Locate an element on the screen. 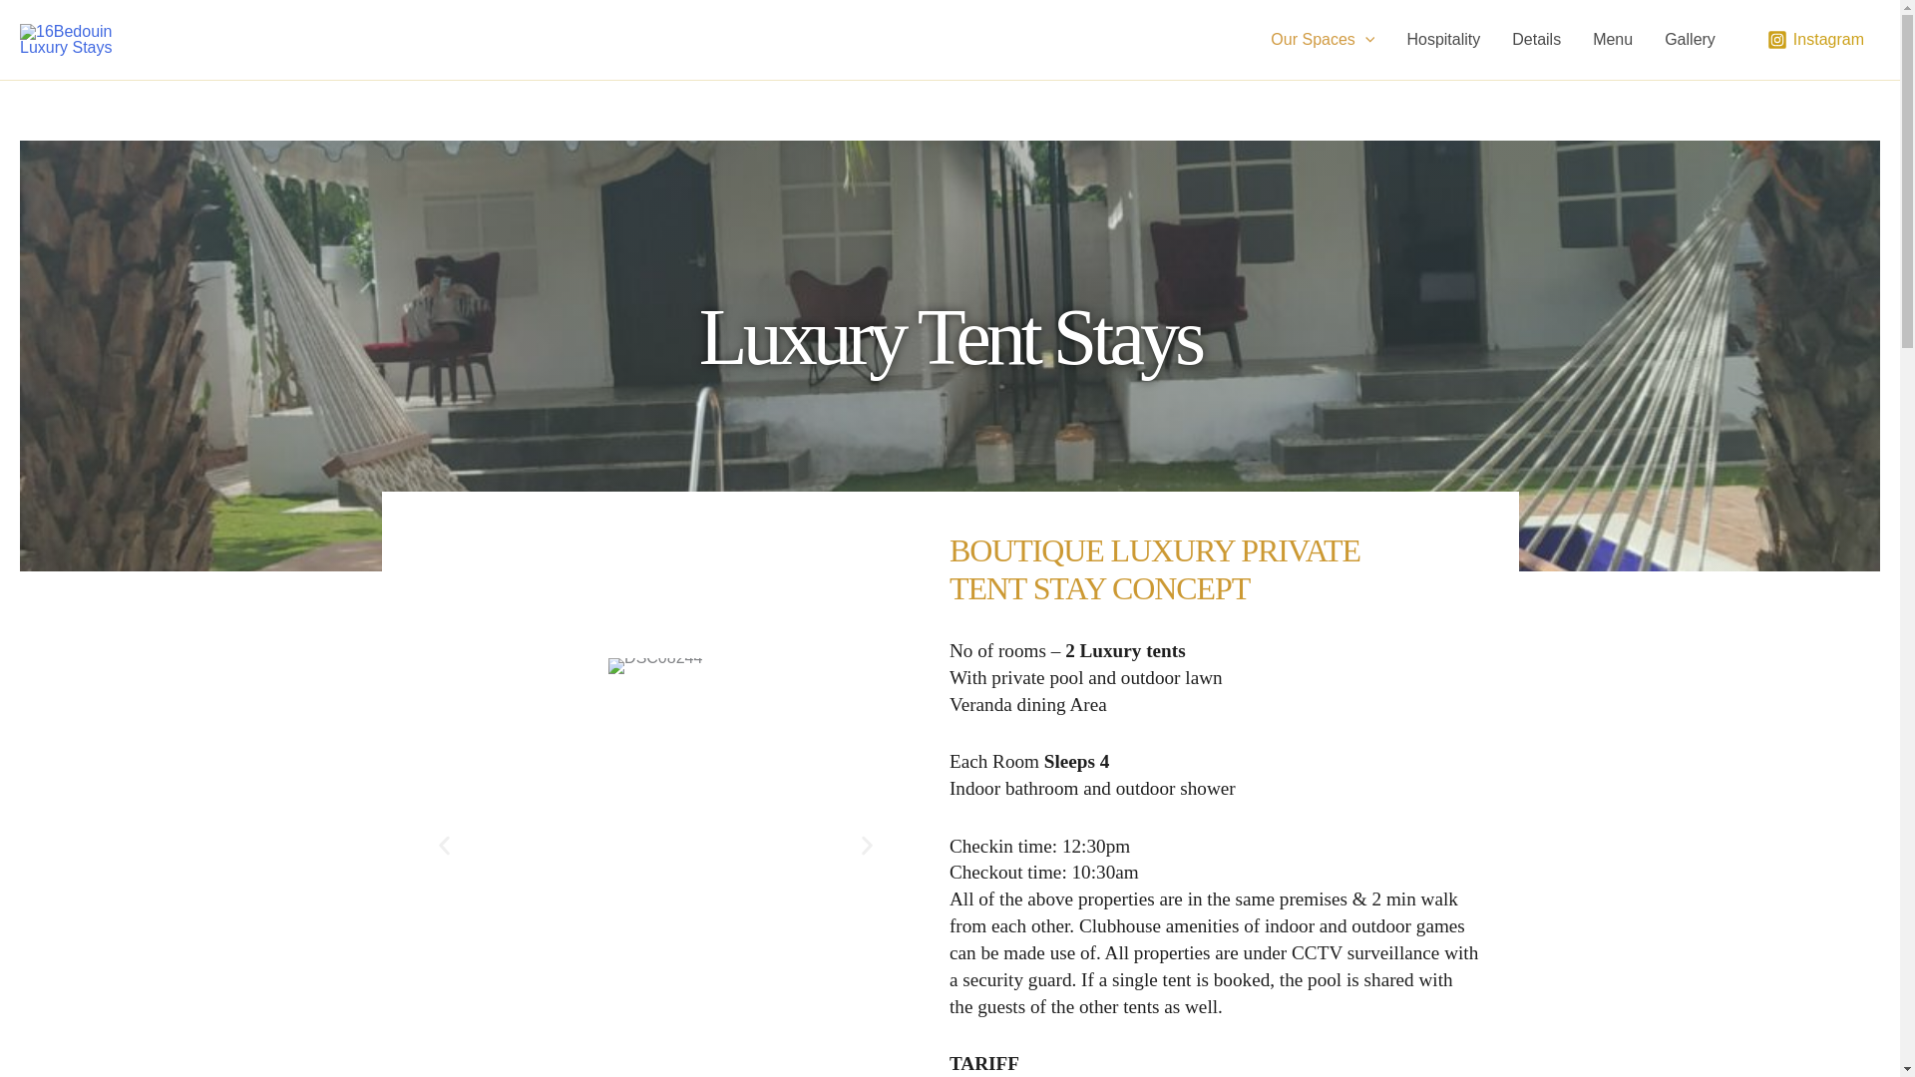  Gallery is located at coordinates (1690, 40).